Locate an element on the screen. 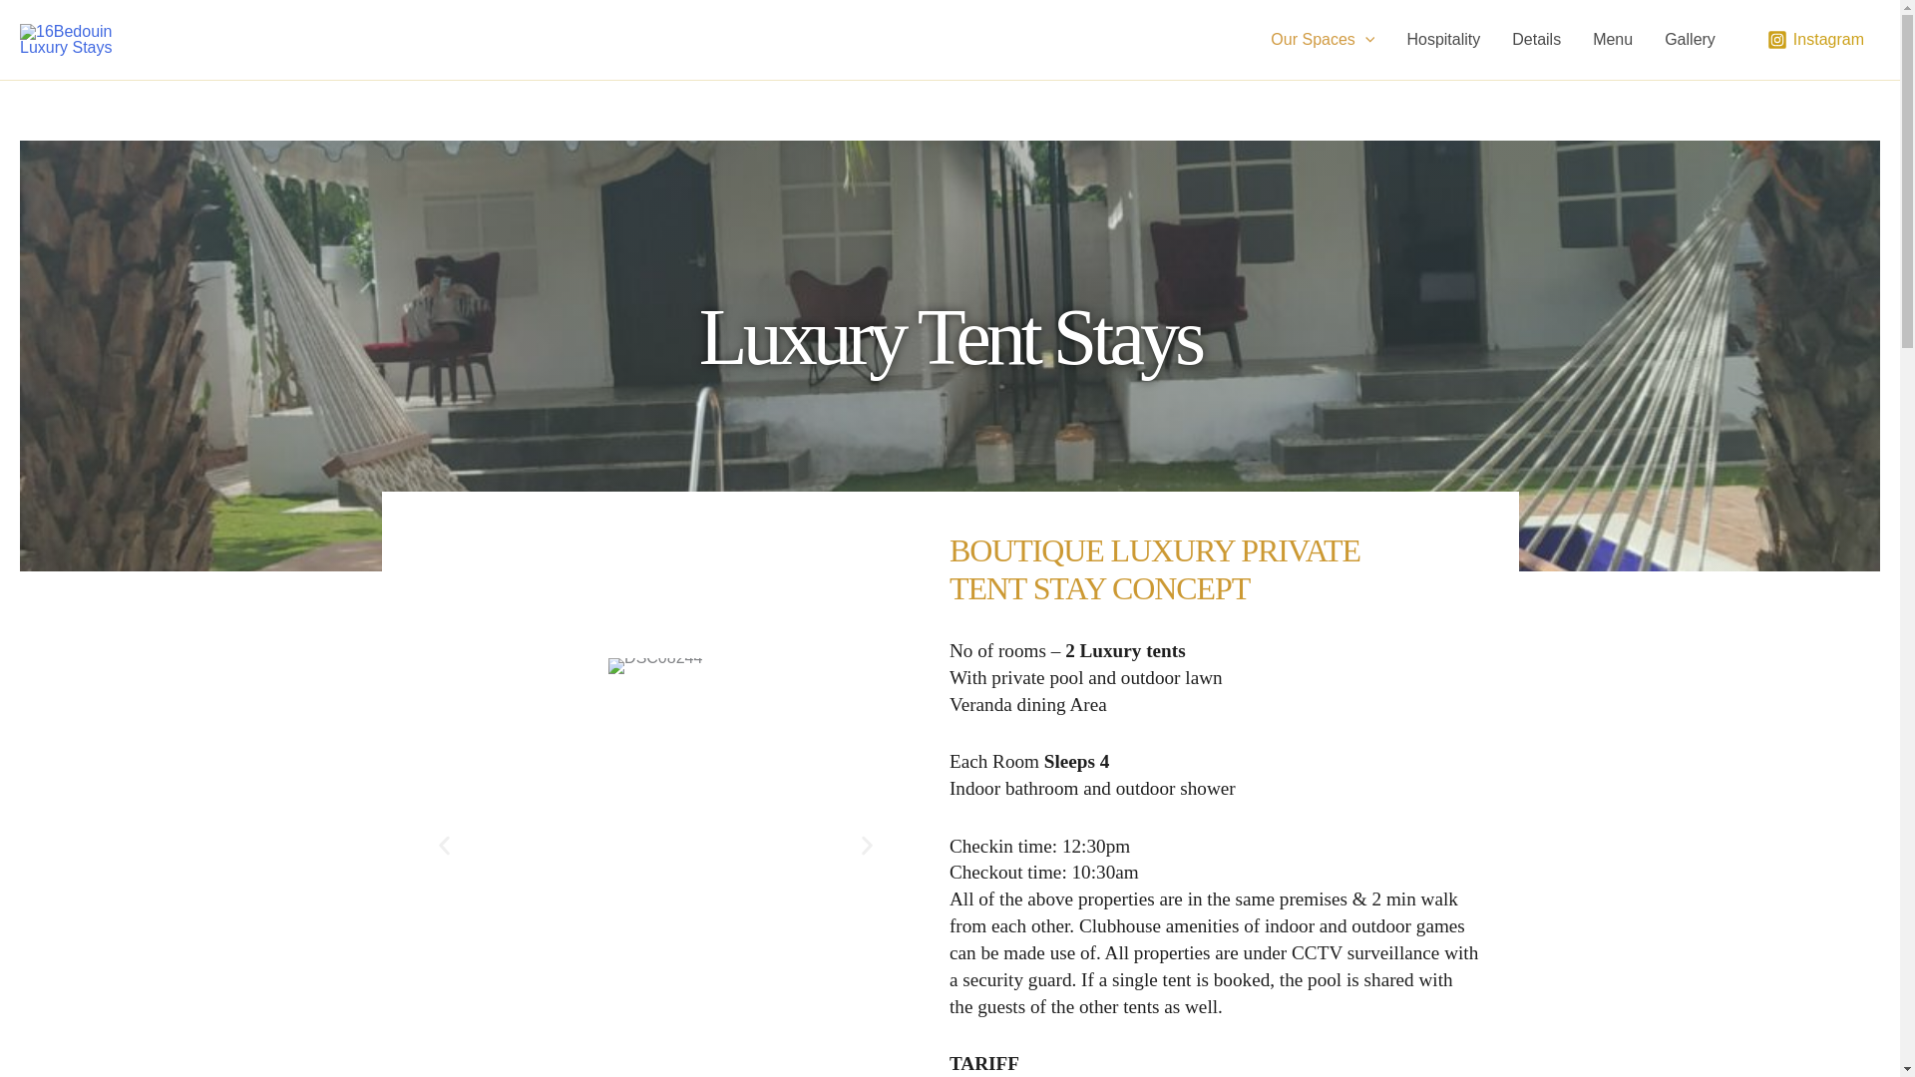  Gallery is located at coordinates (1690, 40).